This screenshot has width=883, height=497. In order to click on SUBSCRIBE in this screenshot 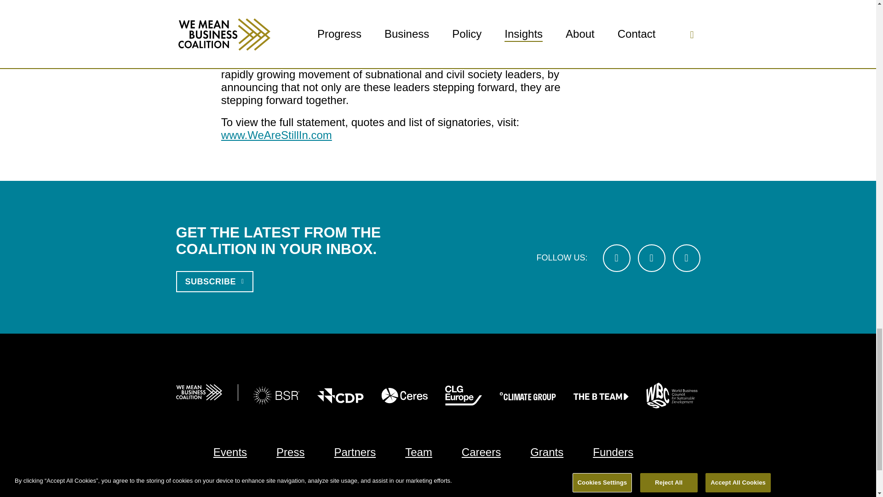, I will do `click(214, 282)`.